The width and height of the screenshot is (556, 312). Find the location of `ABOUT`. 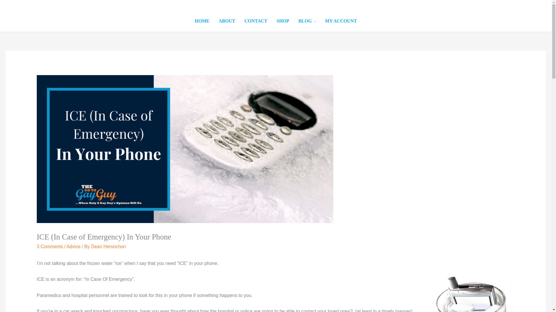

ABOUT is located at coordinates (227, 21).